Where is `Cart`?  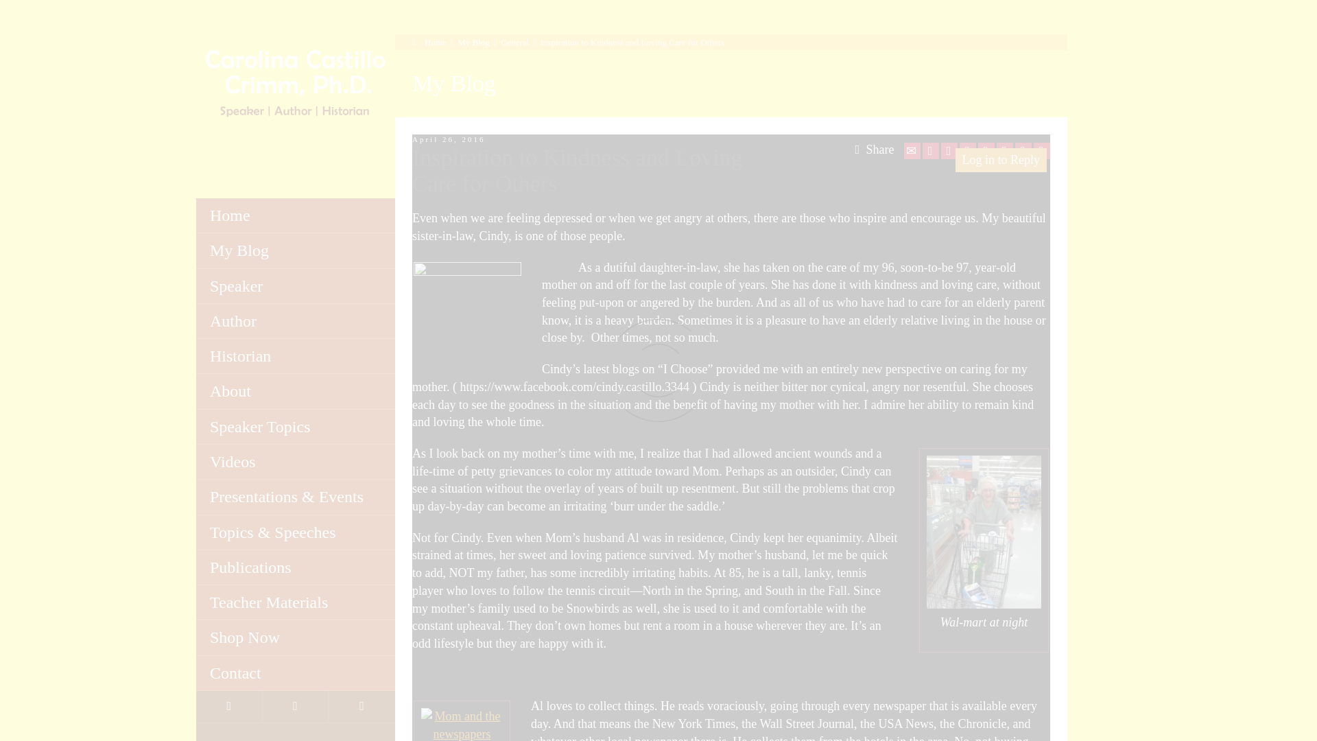 Cart is located at coordinates (296, 707).